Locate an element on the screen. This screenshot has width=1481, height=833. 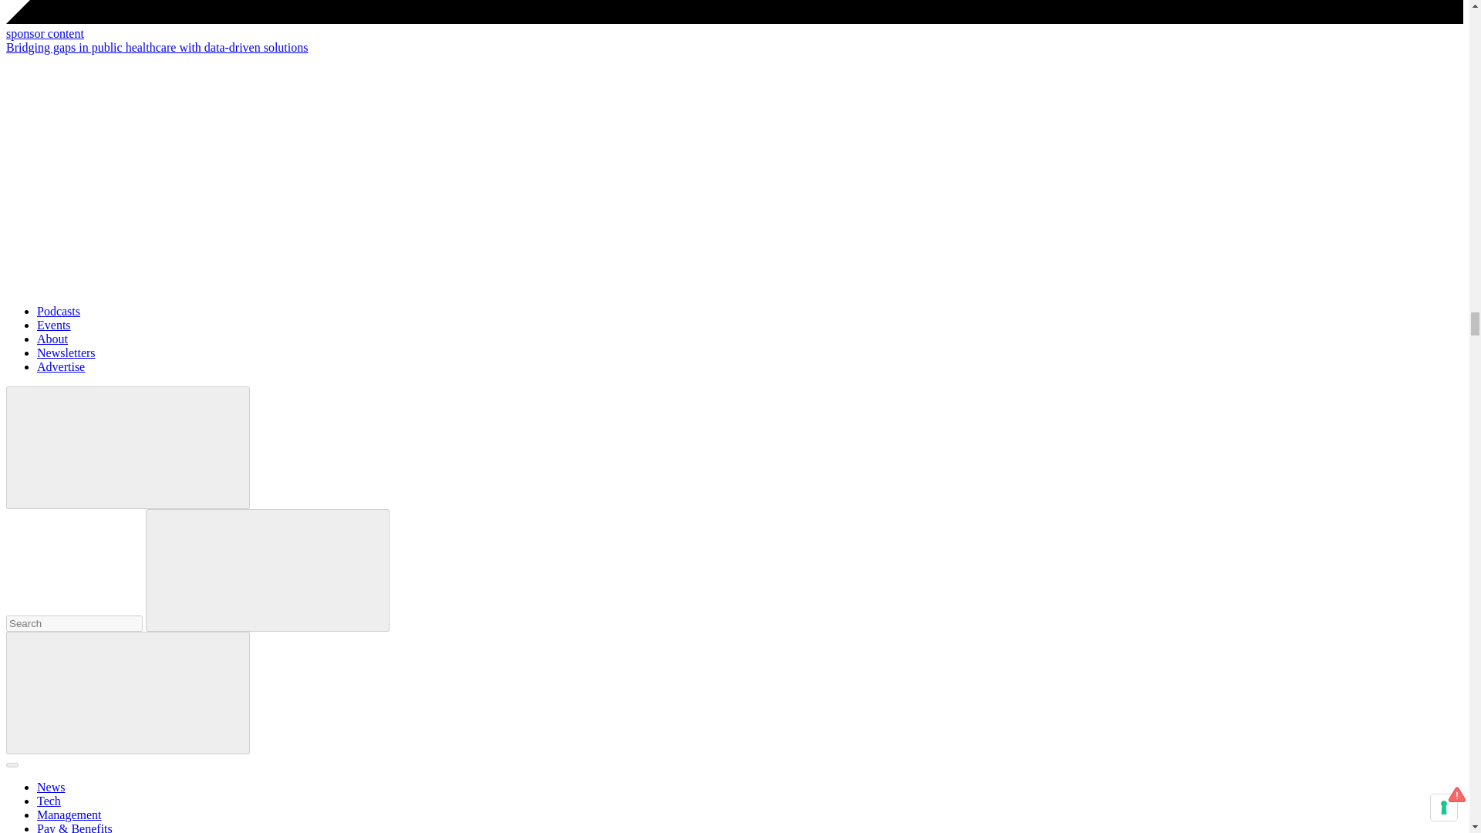
Advertise is located at coordinates (60, 366).